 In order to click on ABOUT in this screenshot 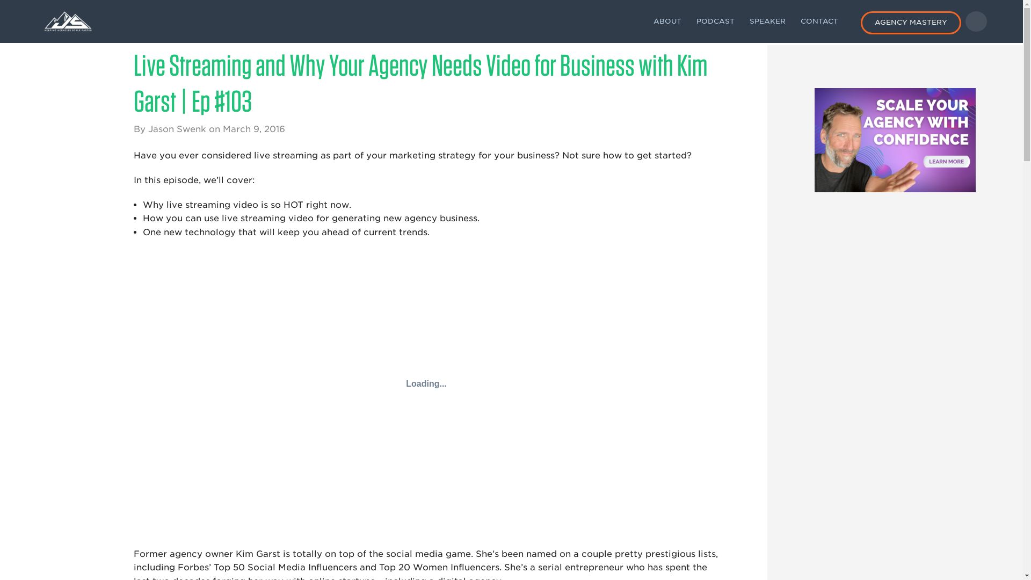, I will do `click(667, 20)`.